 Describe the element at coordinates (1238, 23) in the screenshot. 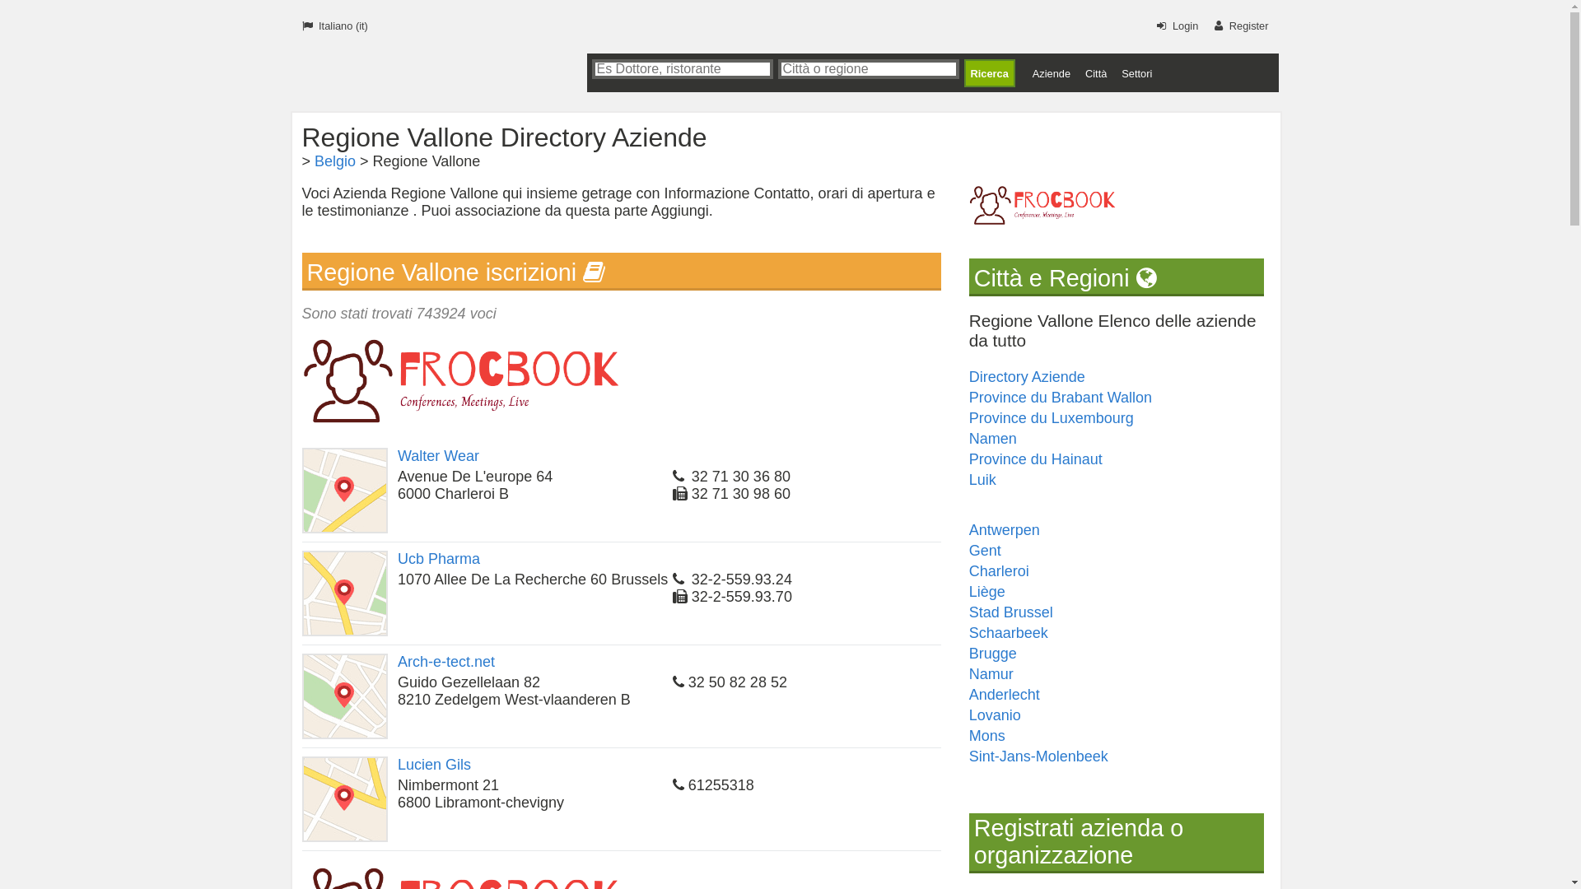

I see `Register` at that location.